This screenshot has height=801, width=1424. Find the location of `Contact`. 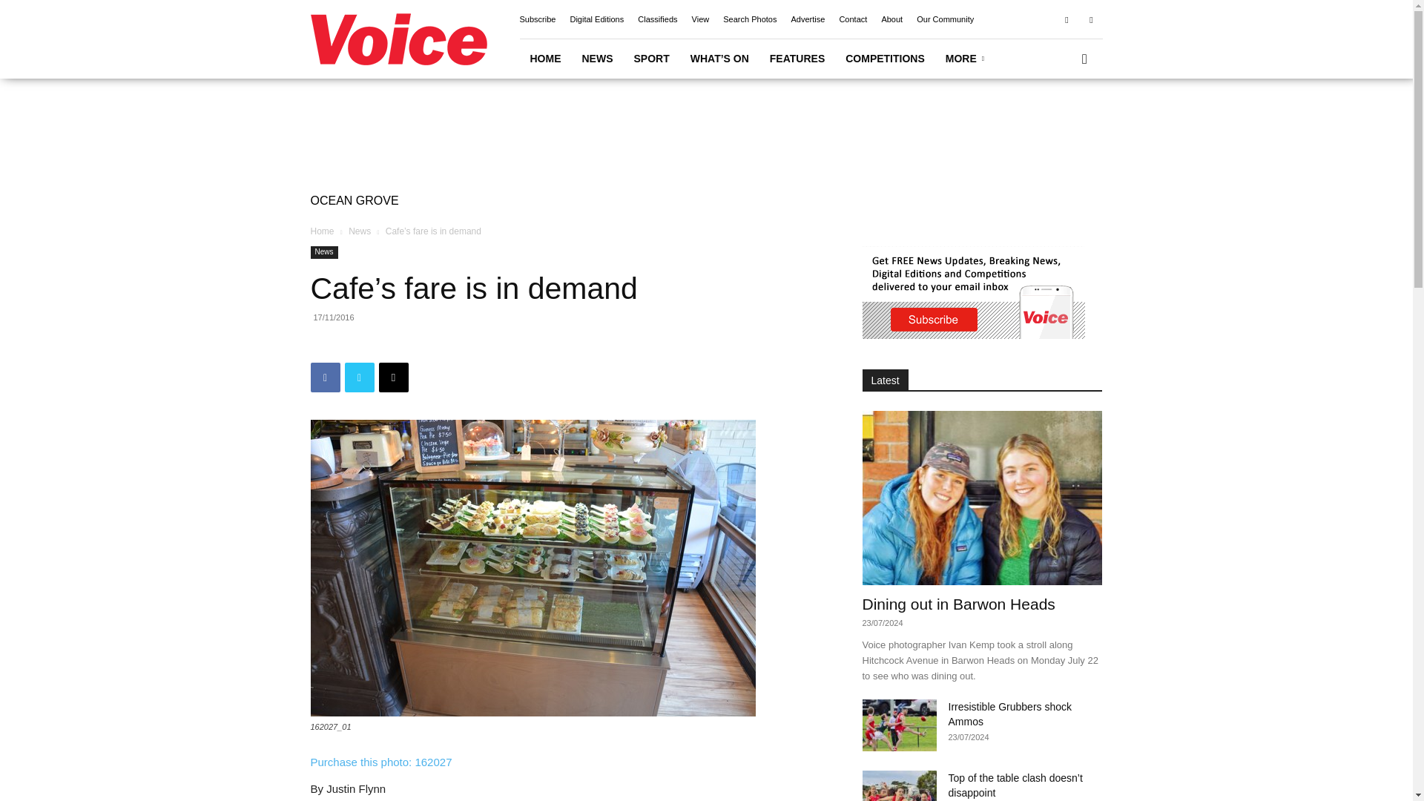

Contact is located at coordinates (853, 19).